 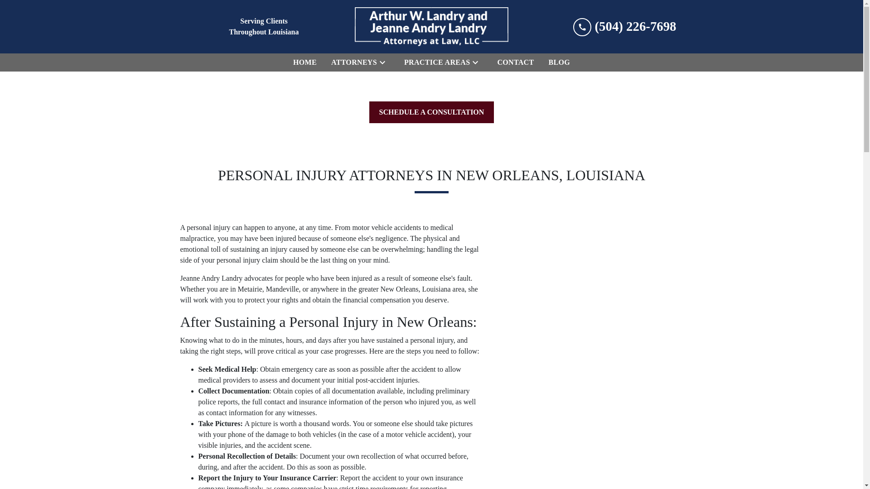 What do you see at coordinates (435, 62) in the screenshot?
I see `PRACTICE AREAS` at bounding box center [435, 62].